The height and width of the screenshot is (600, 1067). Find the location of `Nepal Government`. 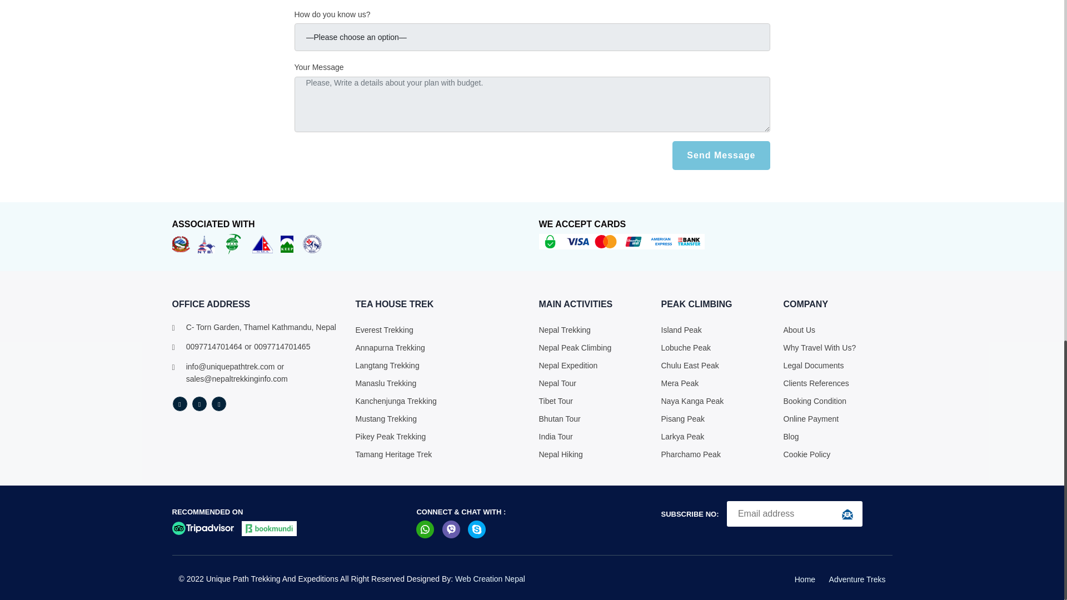

Nepal Government is located at coordinates (181, 243).